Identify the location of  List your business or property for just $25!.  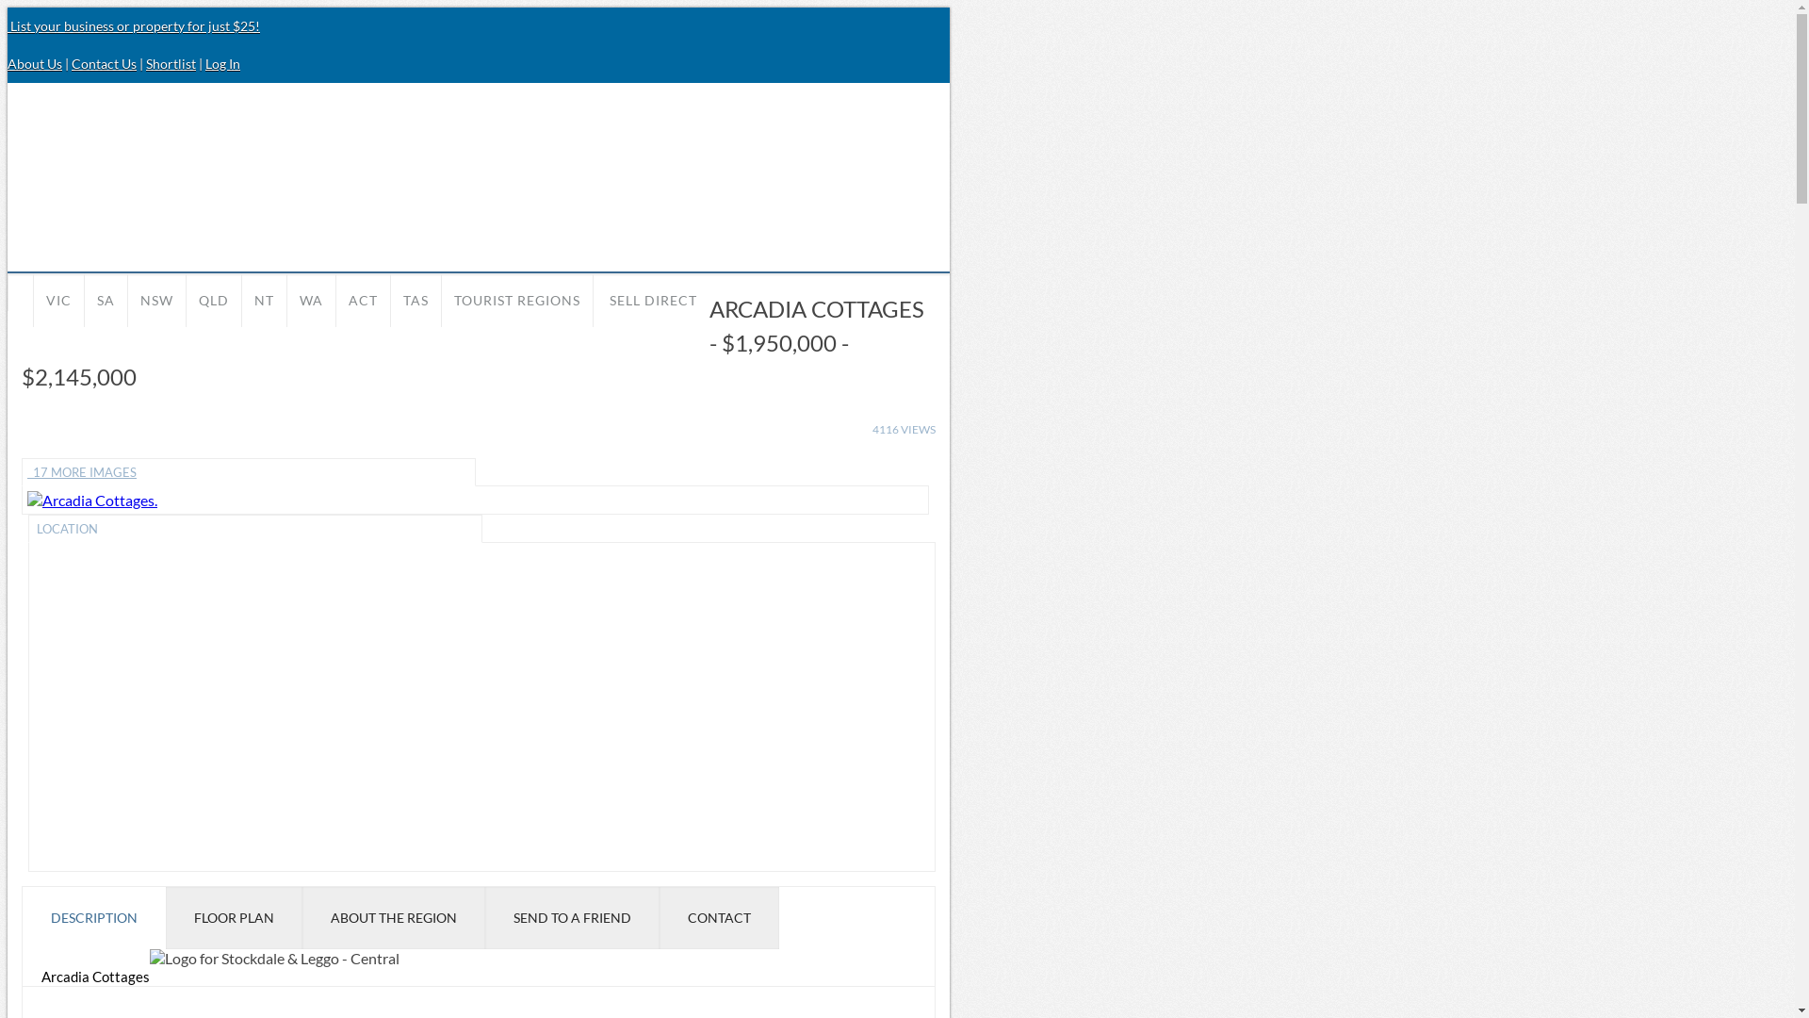
(134, 26).